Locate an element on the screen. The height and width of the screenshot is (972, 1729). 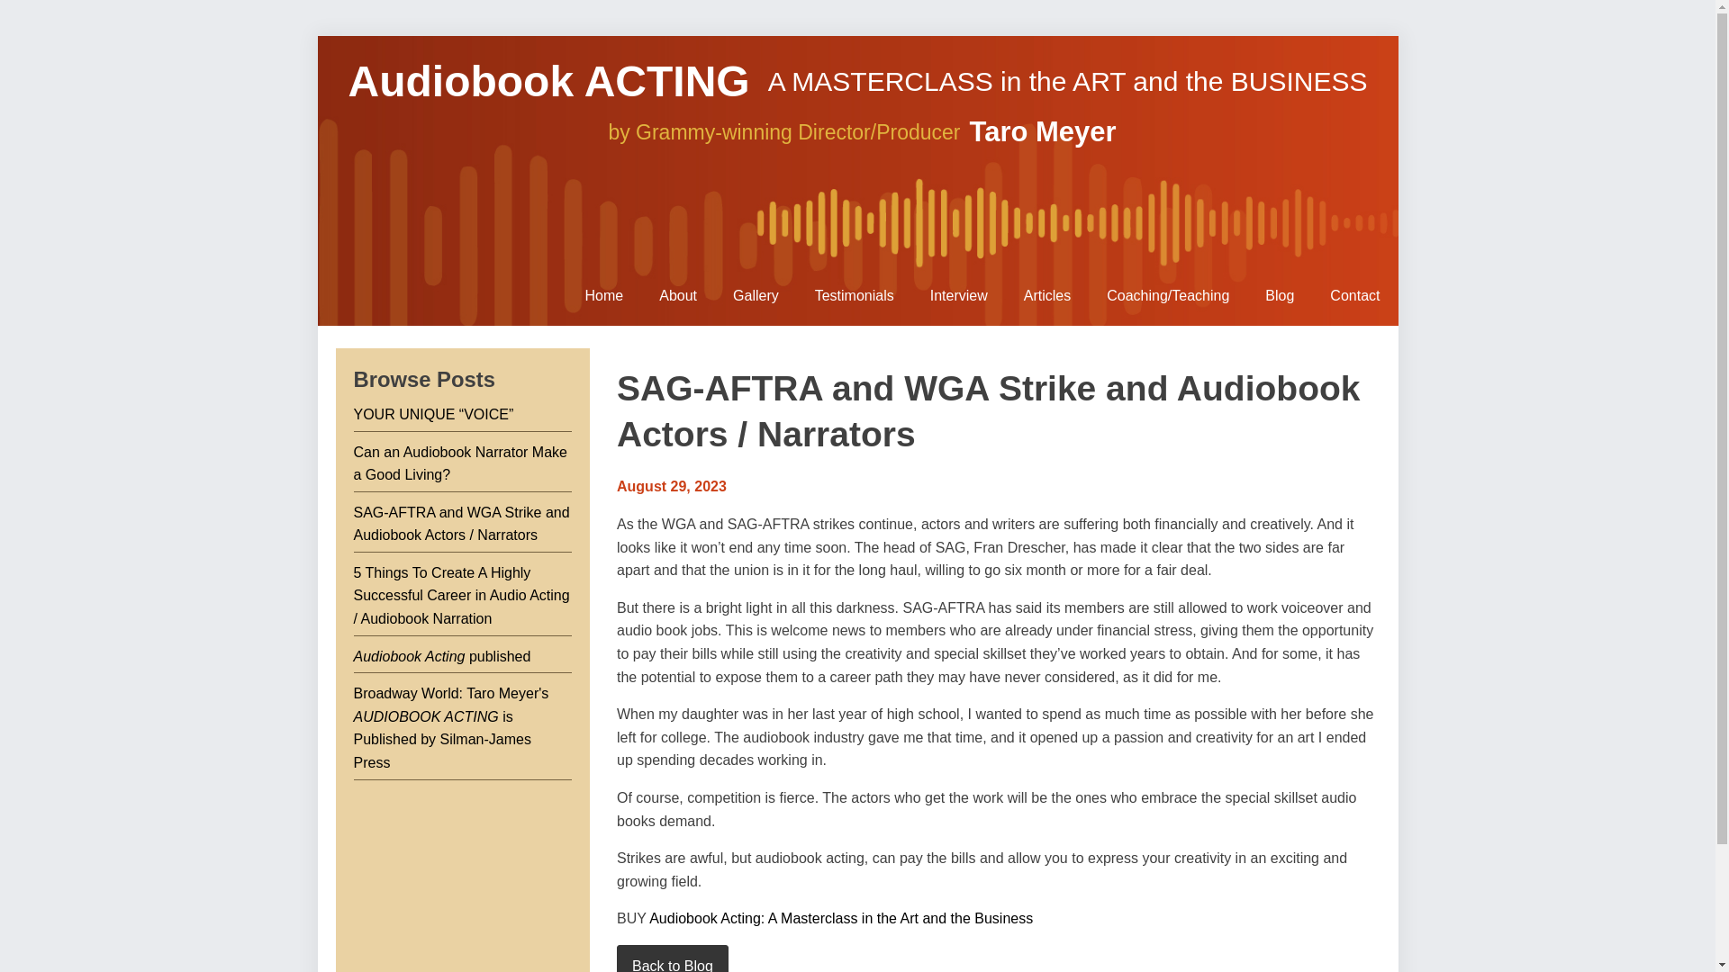
Can an Audiobook Narrator Make a Good Living? is located at coordinates (459, 463).